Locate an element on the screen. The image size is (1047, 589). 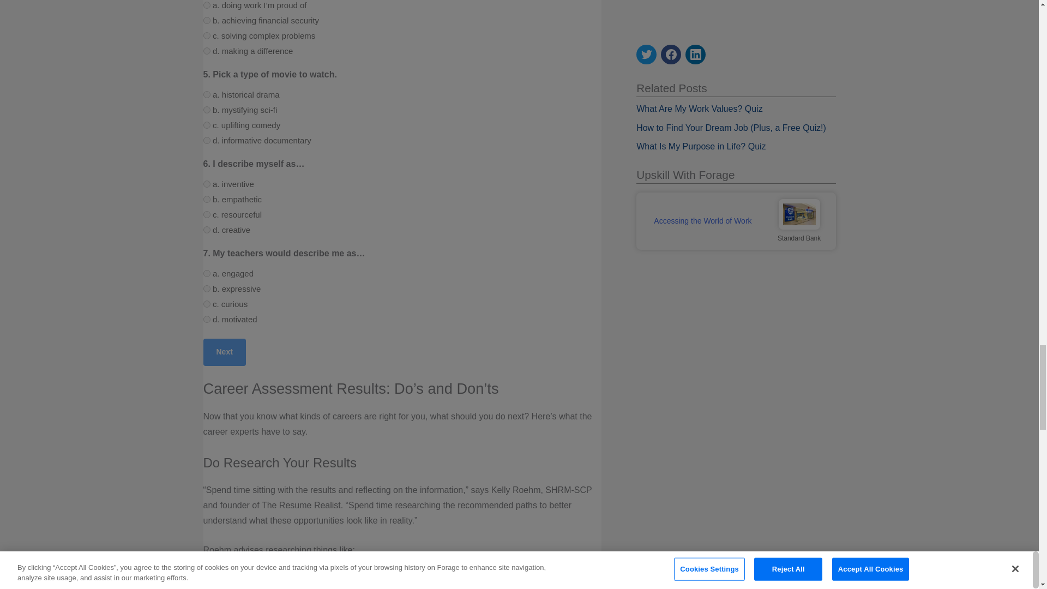
b is located at coordinates (206, 110).